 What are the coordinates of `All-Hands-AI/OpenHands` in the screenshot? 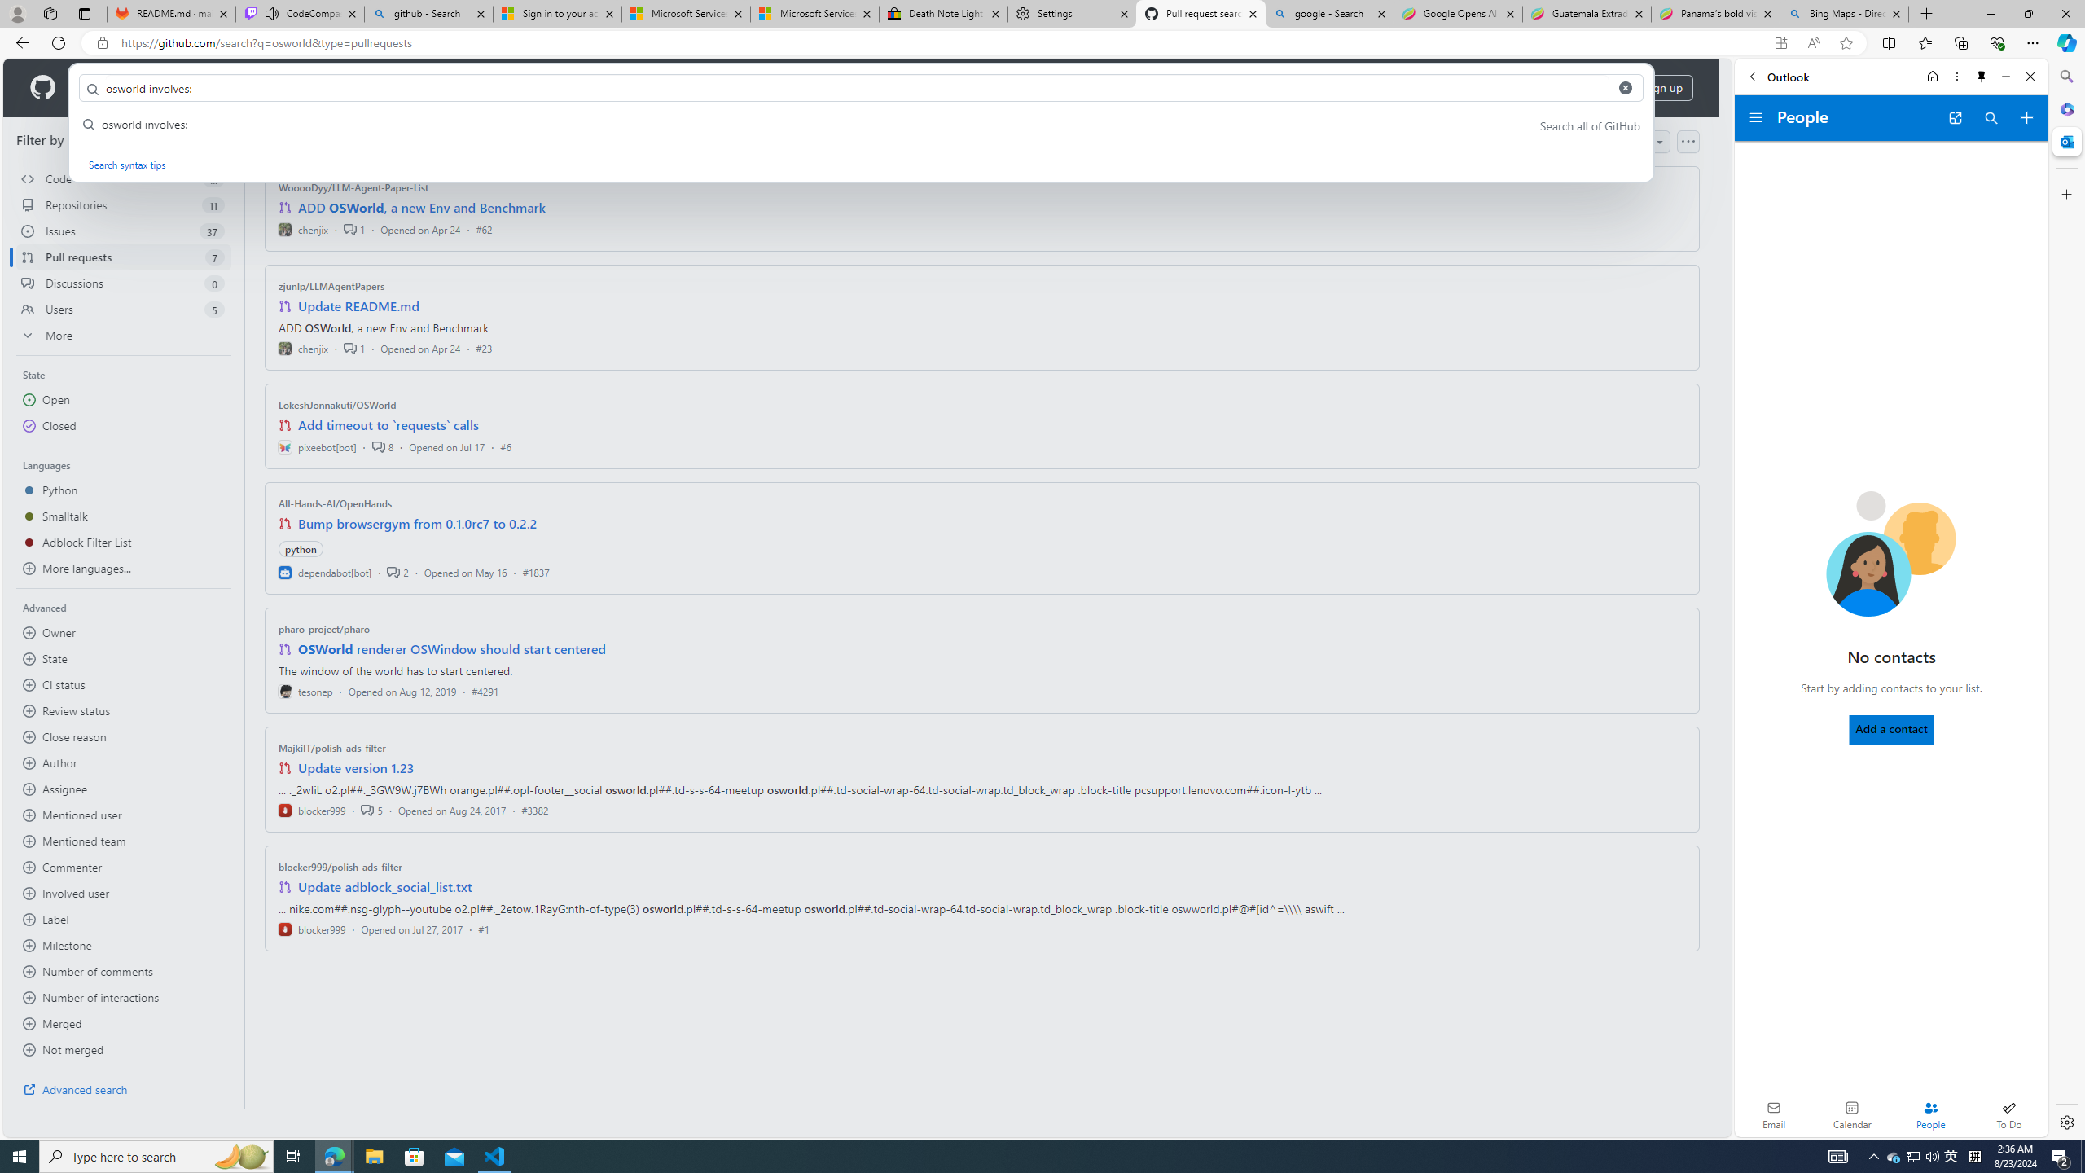 It's located at (336, 503).